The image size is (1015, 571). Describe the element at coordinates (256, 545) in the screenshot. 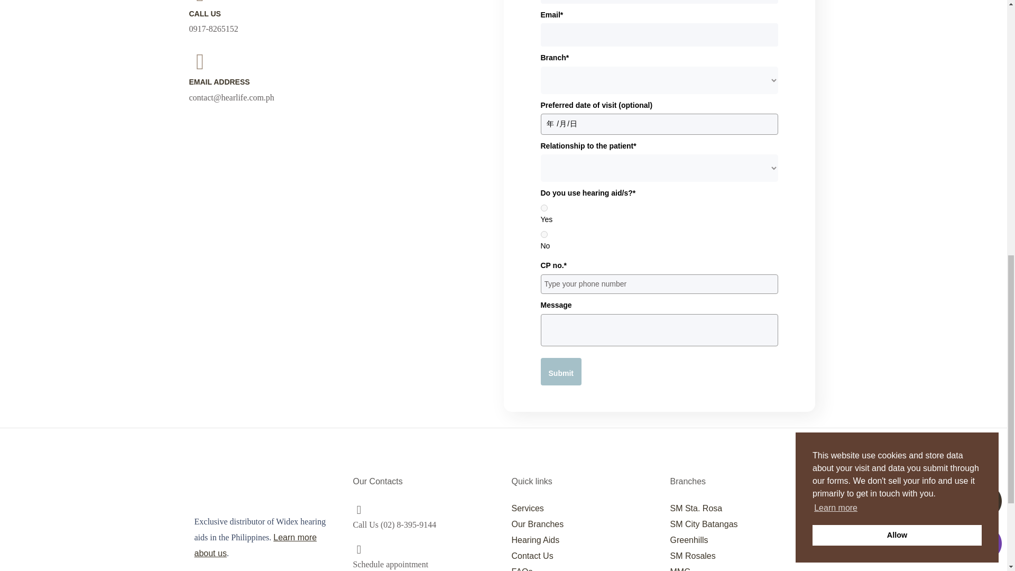

I see `About Us` at that location.